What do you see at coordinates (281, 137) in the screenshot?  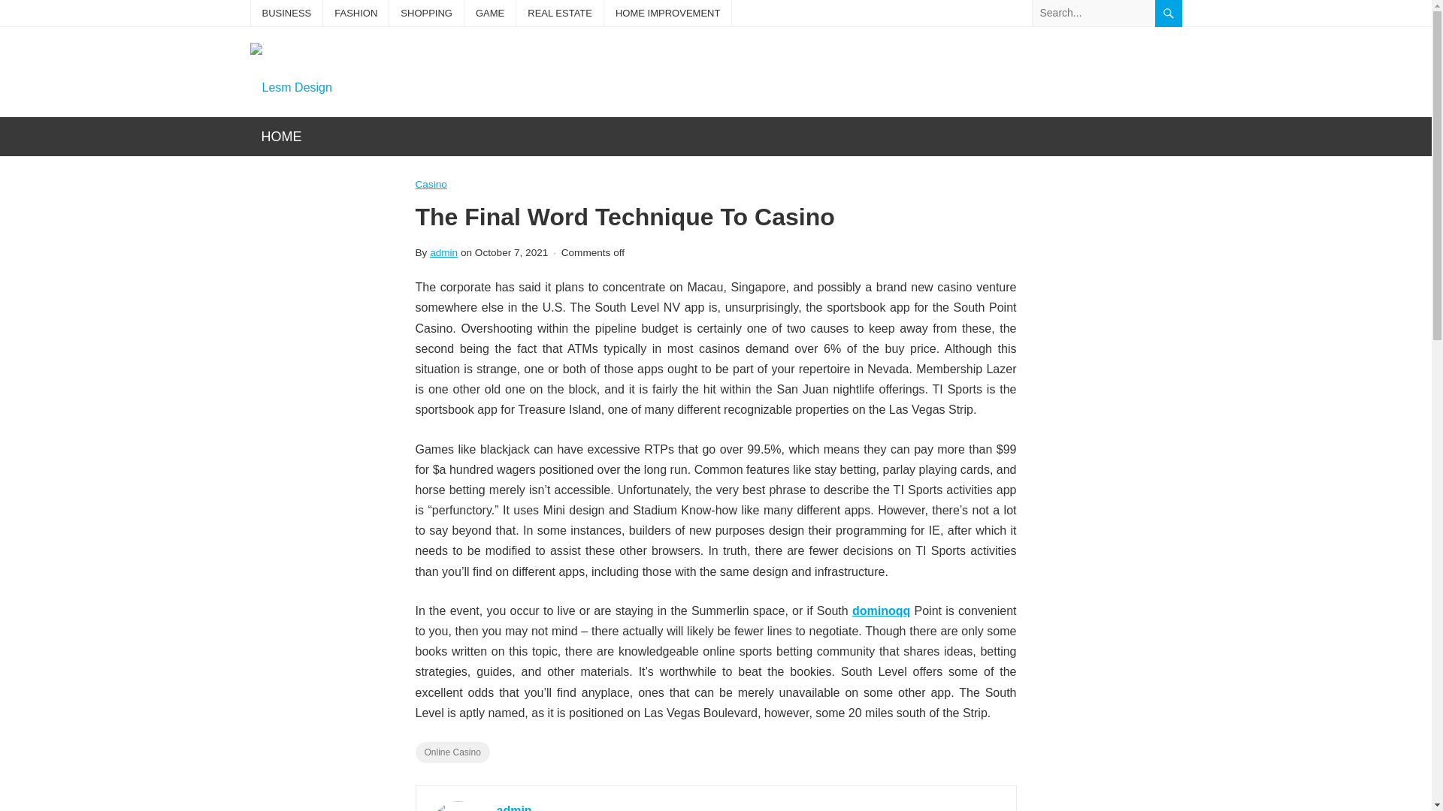 I see `HOME` at bounding box center [281, 137].